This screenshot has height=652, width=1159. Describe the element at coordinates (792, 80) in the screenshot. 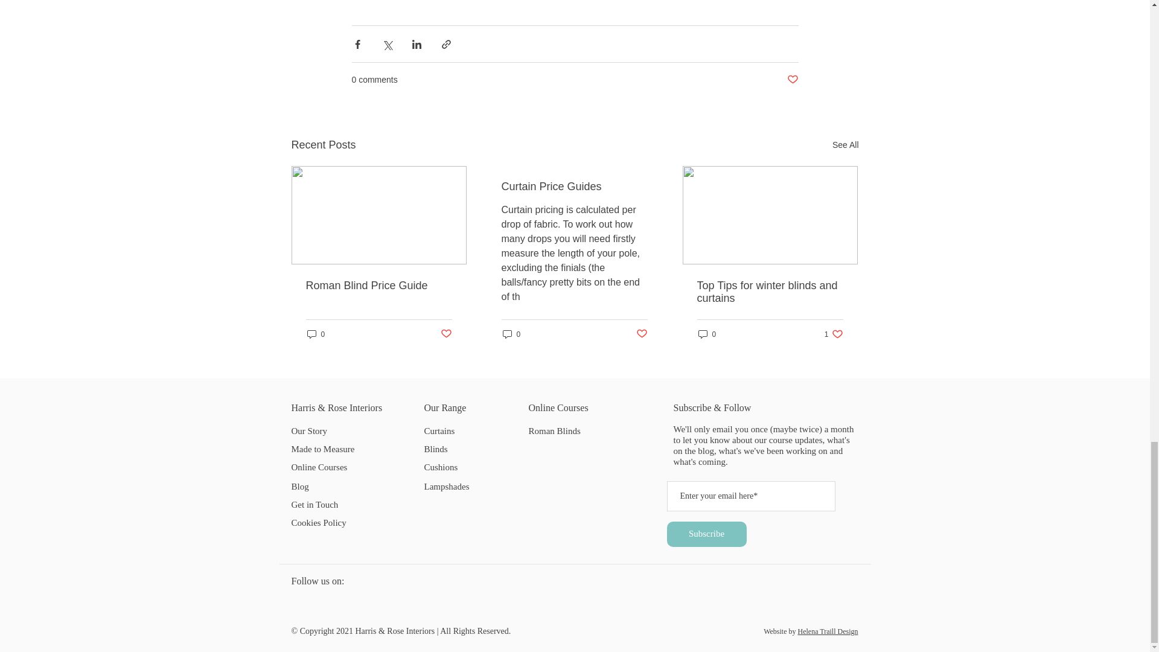

I see `Post not marked as liked` at that location.